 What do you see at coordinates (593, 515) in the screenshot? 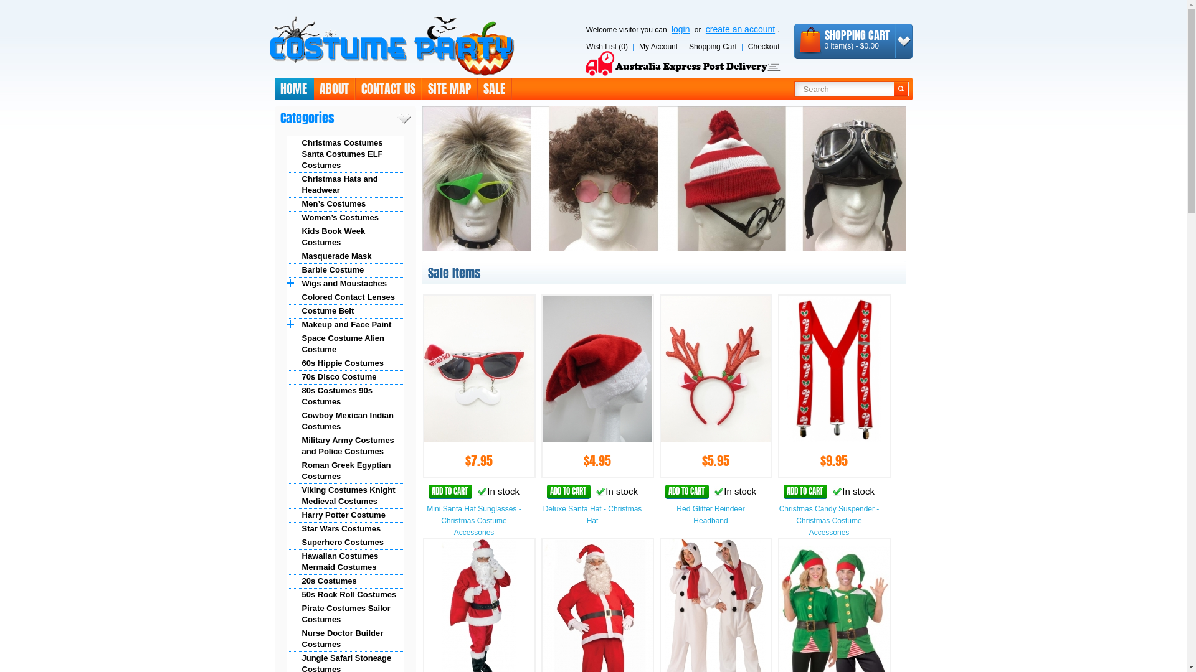
I see `Deluxe Santa Hat - Christmas Hat` at bounding box center [593, 515].